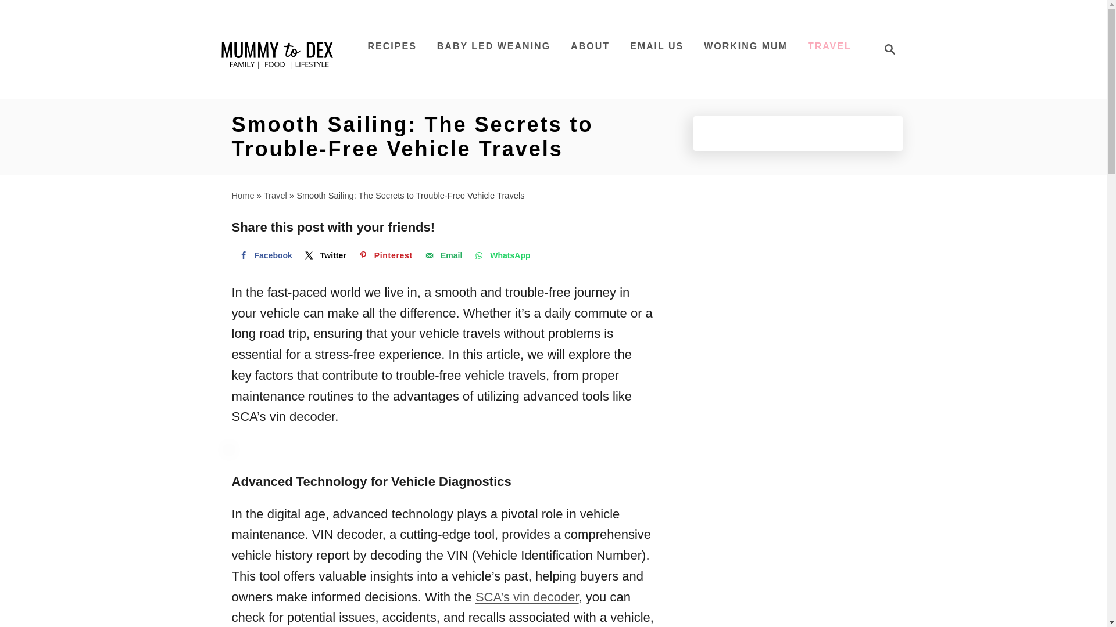  Describe the element at coordinates (324, 255) in the screenshot. I see `Mummy to Dex` at that location.